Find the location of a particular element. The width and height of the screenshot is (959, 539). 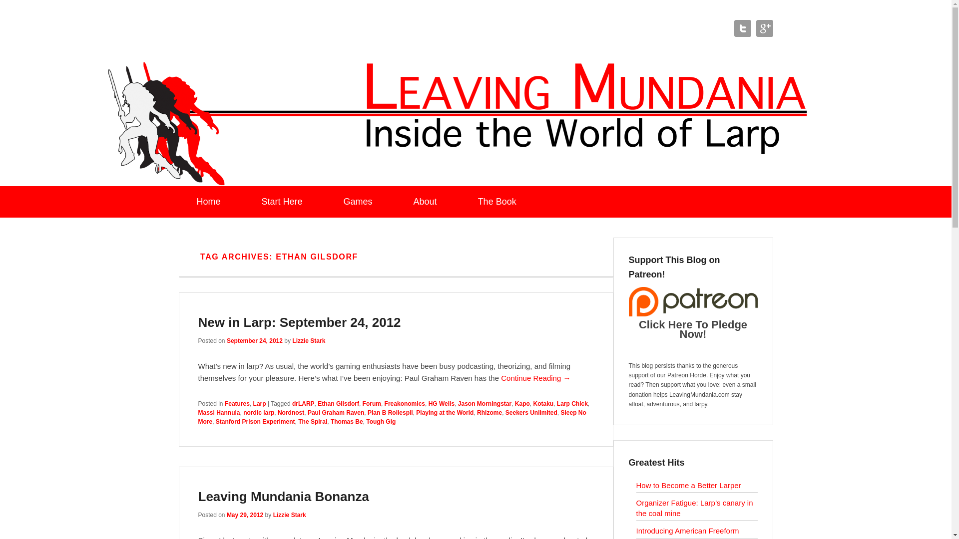

Thomas Be is located at coordinates (347, 422).